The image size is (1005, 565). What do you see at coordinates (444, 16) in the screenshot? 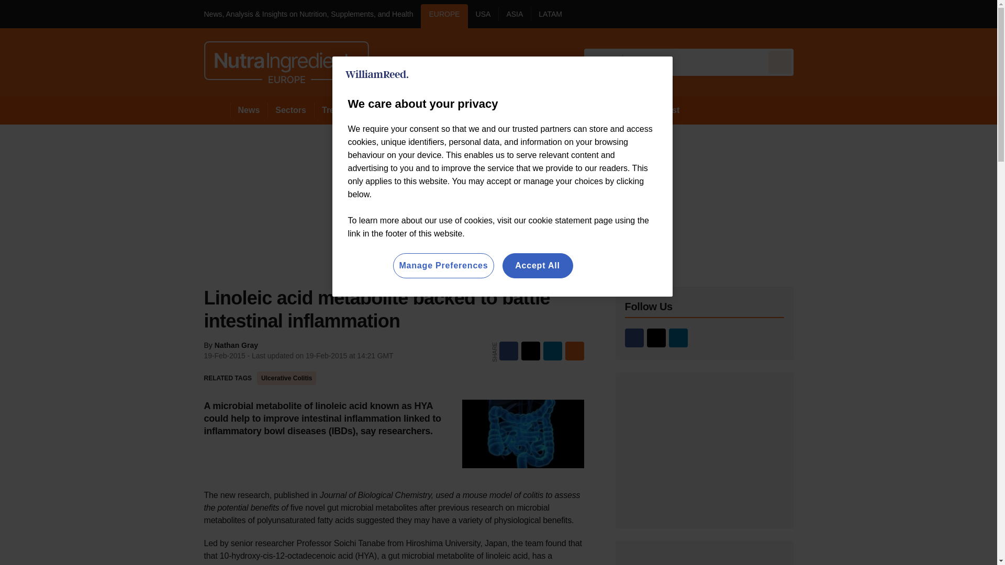
I see `EUROPE` at bounding box center [444, 16].